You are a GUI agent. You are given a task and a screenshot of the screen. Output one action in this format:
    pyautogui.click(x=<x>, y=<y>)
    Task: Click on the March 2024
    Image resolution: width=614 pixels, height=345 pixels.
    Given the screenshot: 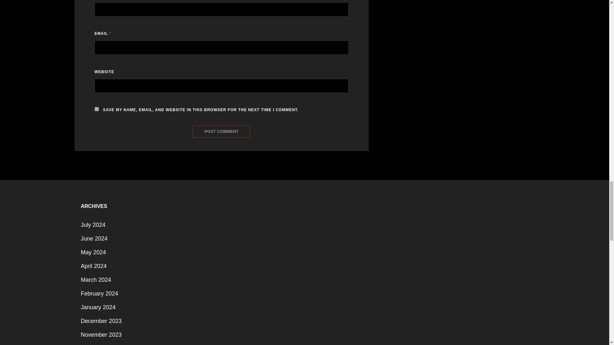 What is the action you would take?
    pyautogui.click(x=96, y=280)
    